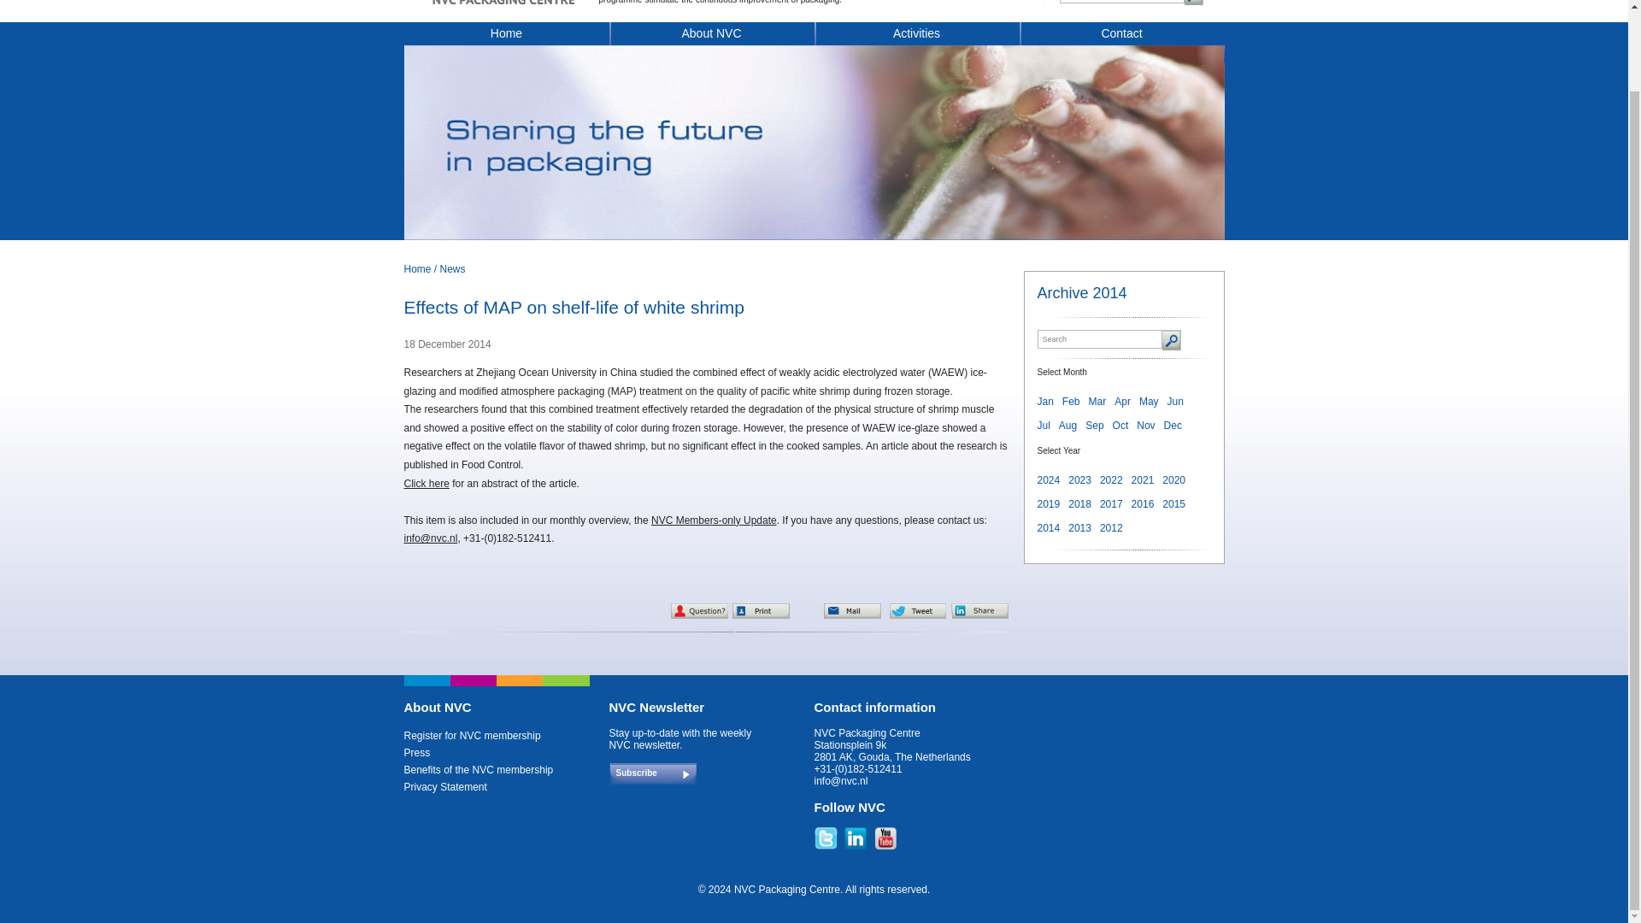  What do you see at coordinates (1094, 426) in the screenshot?
I see `Sep` at bounding box center [1094, 426].